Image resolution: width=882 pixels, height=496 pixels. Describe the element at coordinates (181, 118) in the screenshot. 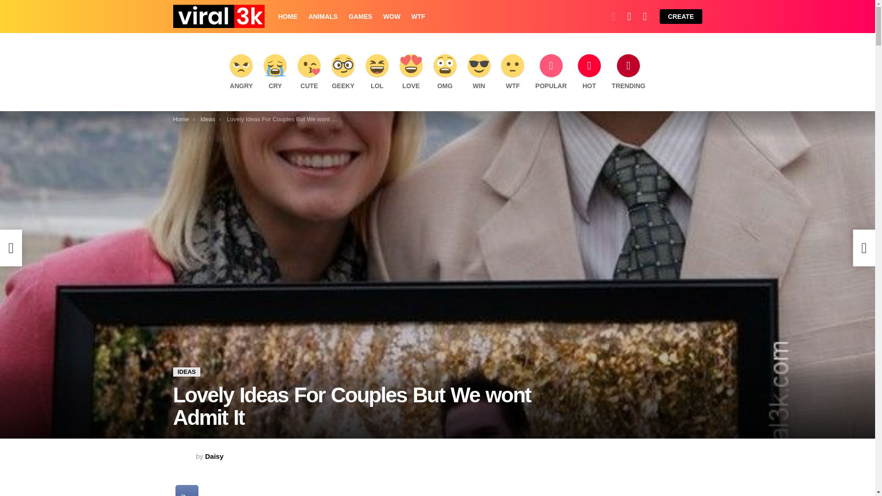

I see `Home` at that location.